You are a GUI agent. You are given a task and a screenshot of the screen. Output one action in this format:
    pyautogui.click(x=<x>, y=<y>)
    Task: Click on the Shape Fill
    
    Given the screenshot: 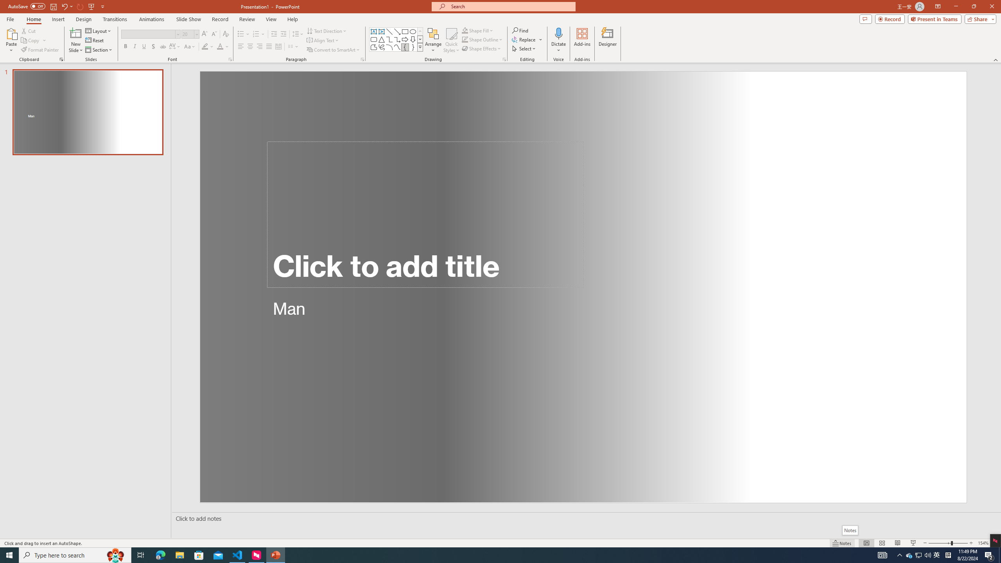 What is the action you would take?
    pyautogui.click(x=478, y=30)
    